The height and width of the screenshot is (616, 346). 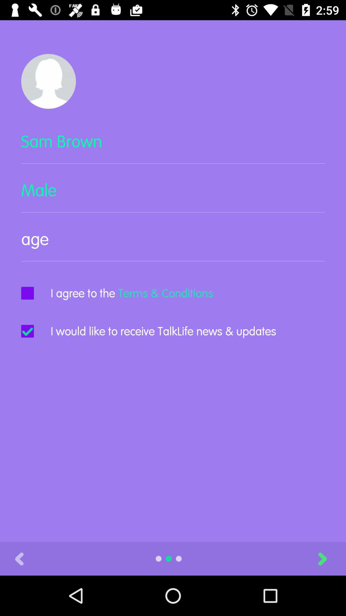 I want to click on show profile photo, so click(x=49, y=81).